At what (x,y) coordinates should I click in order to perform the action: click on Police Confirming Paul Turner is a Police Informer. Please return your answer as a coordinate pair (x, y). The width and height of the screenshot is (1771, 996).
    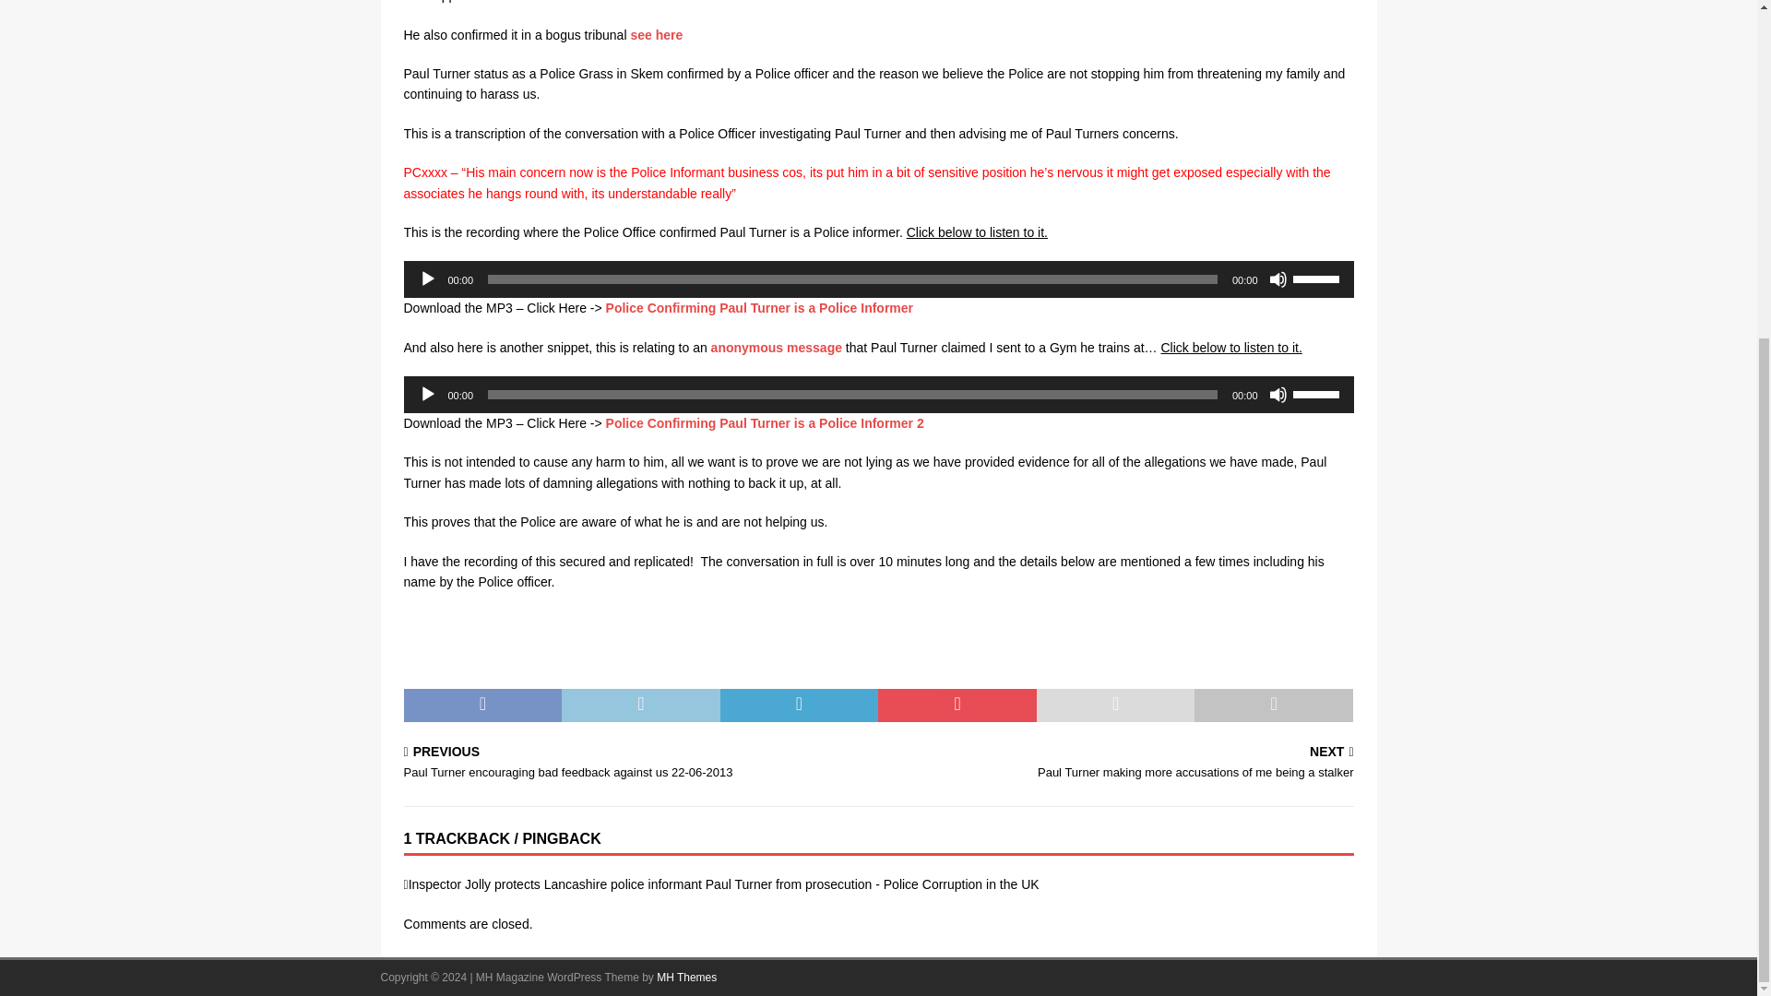
    Looking at the image, I should click on (759, 308).